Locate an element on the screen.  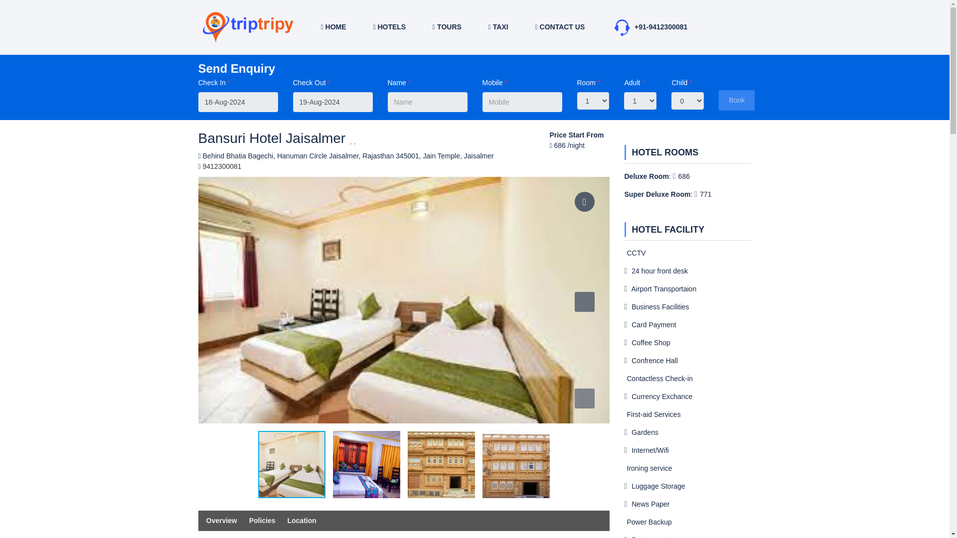
CONTACT US is located at coordinates (560, 27).